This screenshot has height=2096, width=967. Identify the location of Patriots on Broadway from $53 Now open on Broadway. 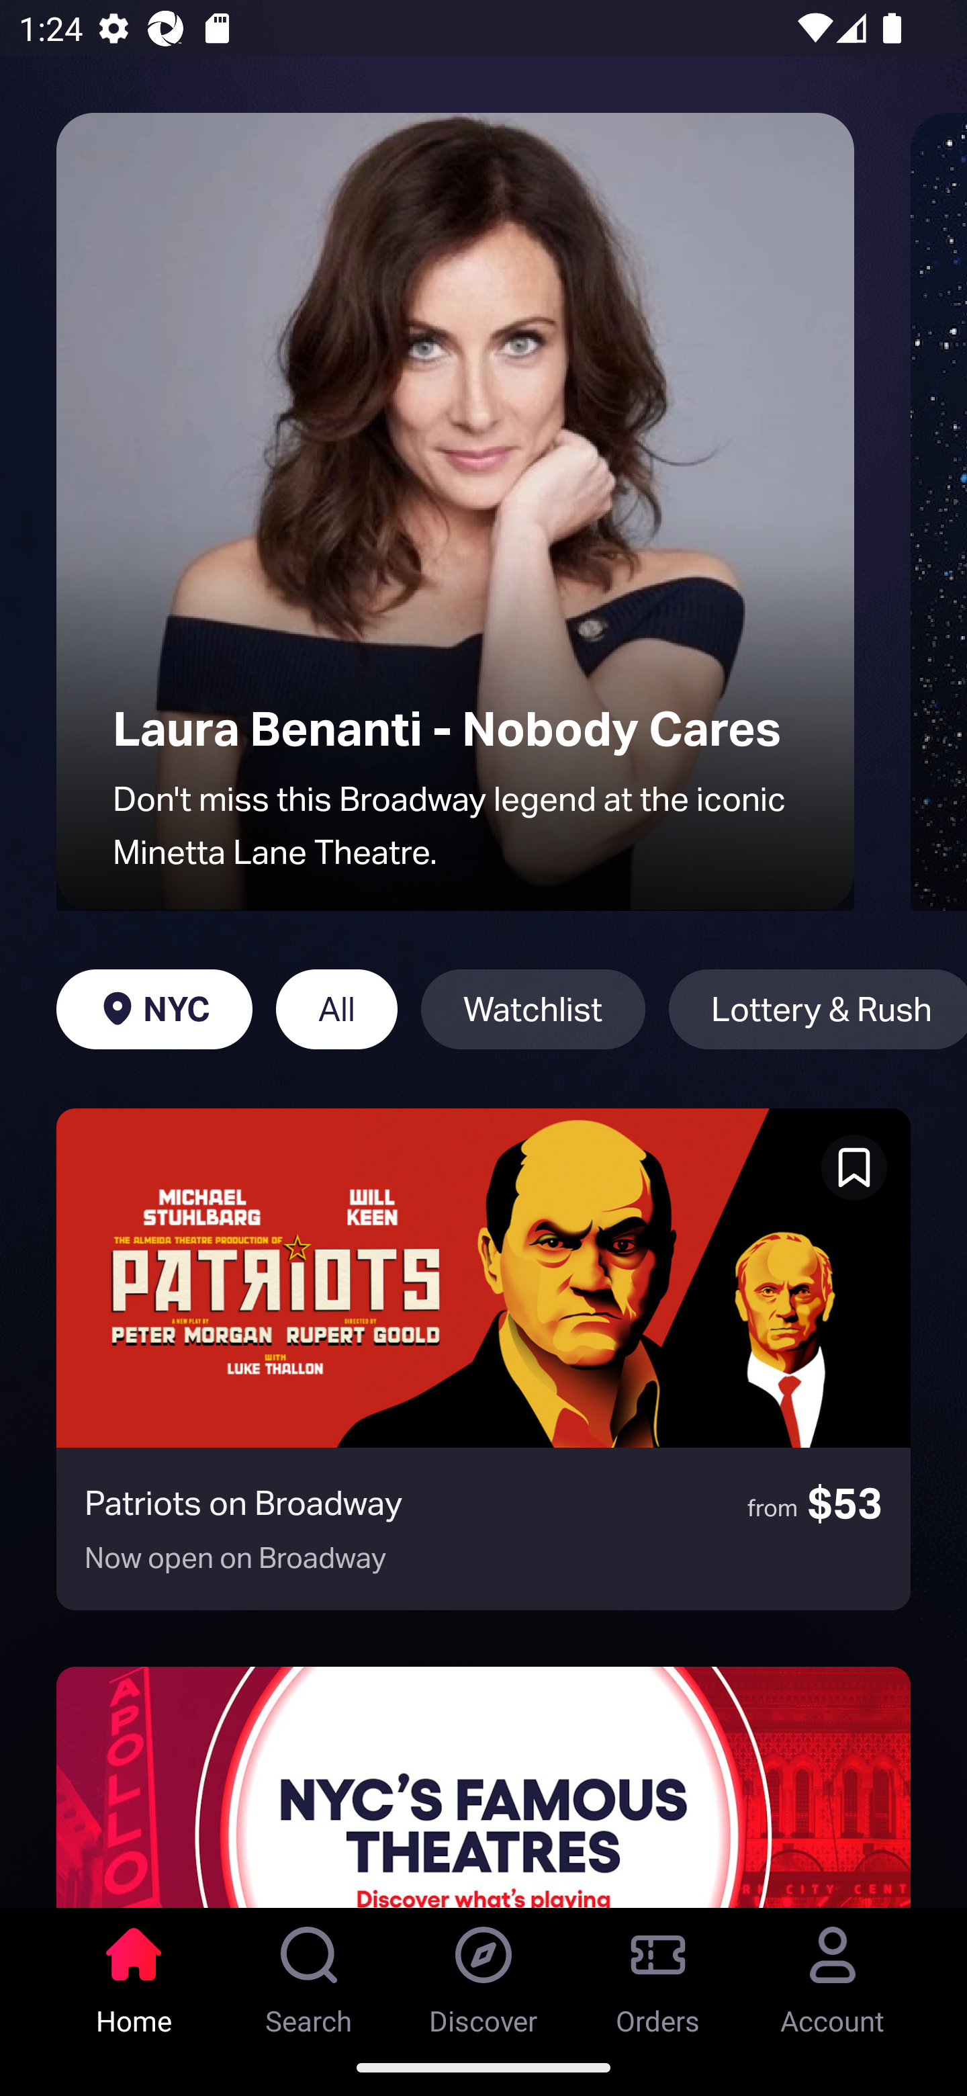
(483, 1359).